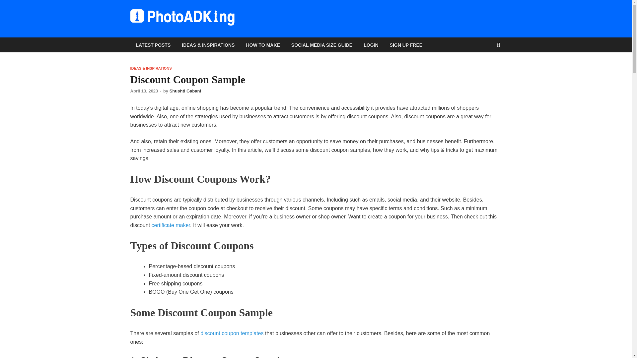 The image size is (637, 358). Describe the element at coordinates (371, 45) in the screenshot. I see `LOGIN` at that location.